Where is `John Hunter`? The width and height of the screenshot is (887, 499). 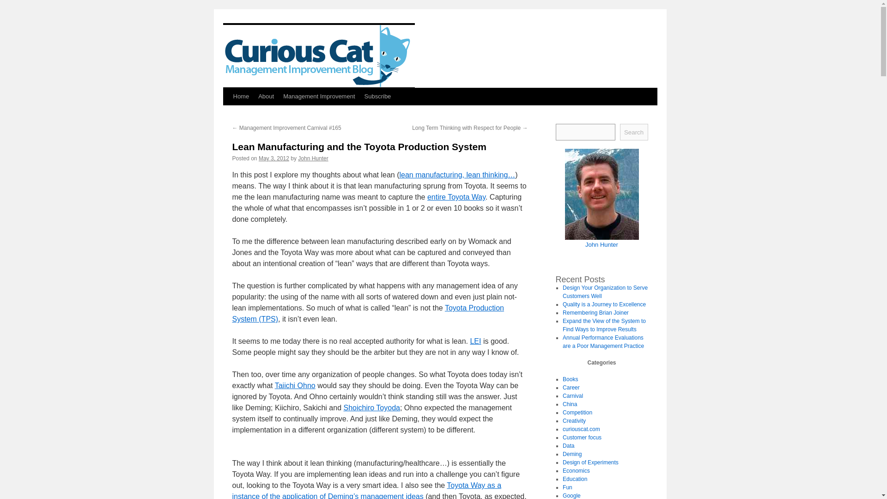 John Hunter is located at coordinates (313, 158).